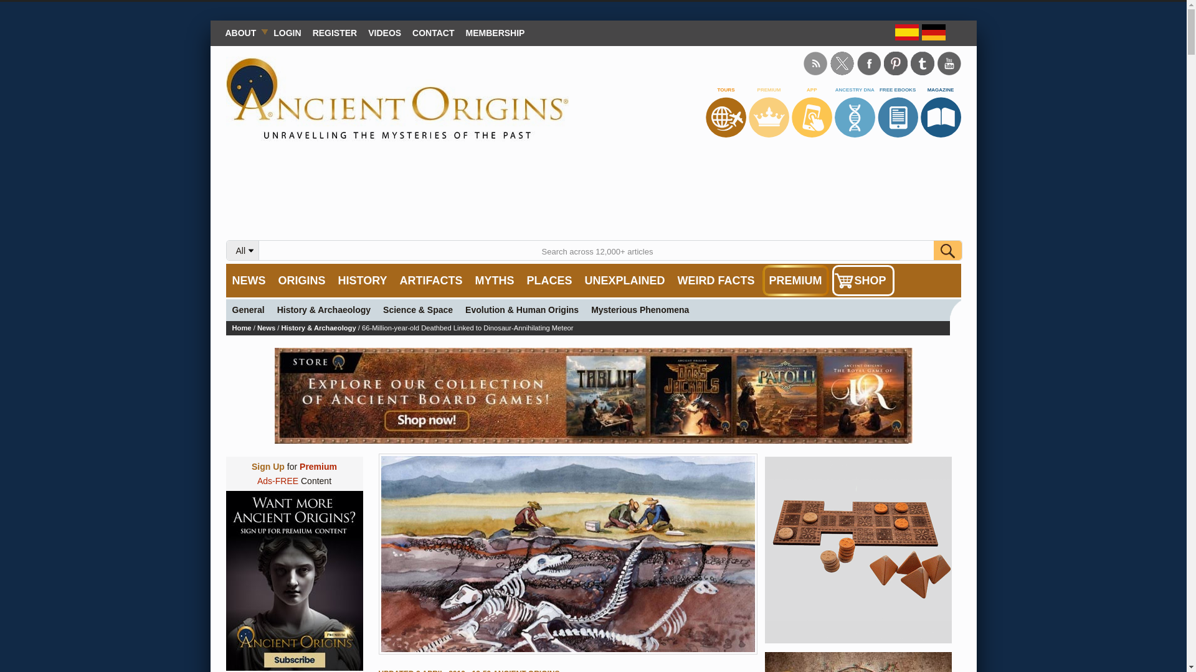  I want to click on CONTACT, so click(432, 32).